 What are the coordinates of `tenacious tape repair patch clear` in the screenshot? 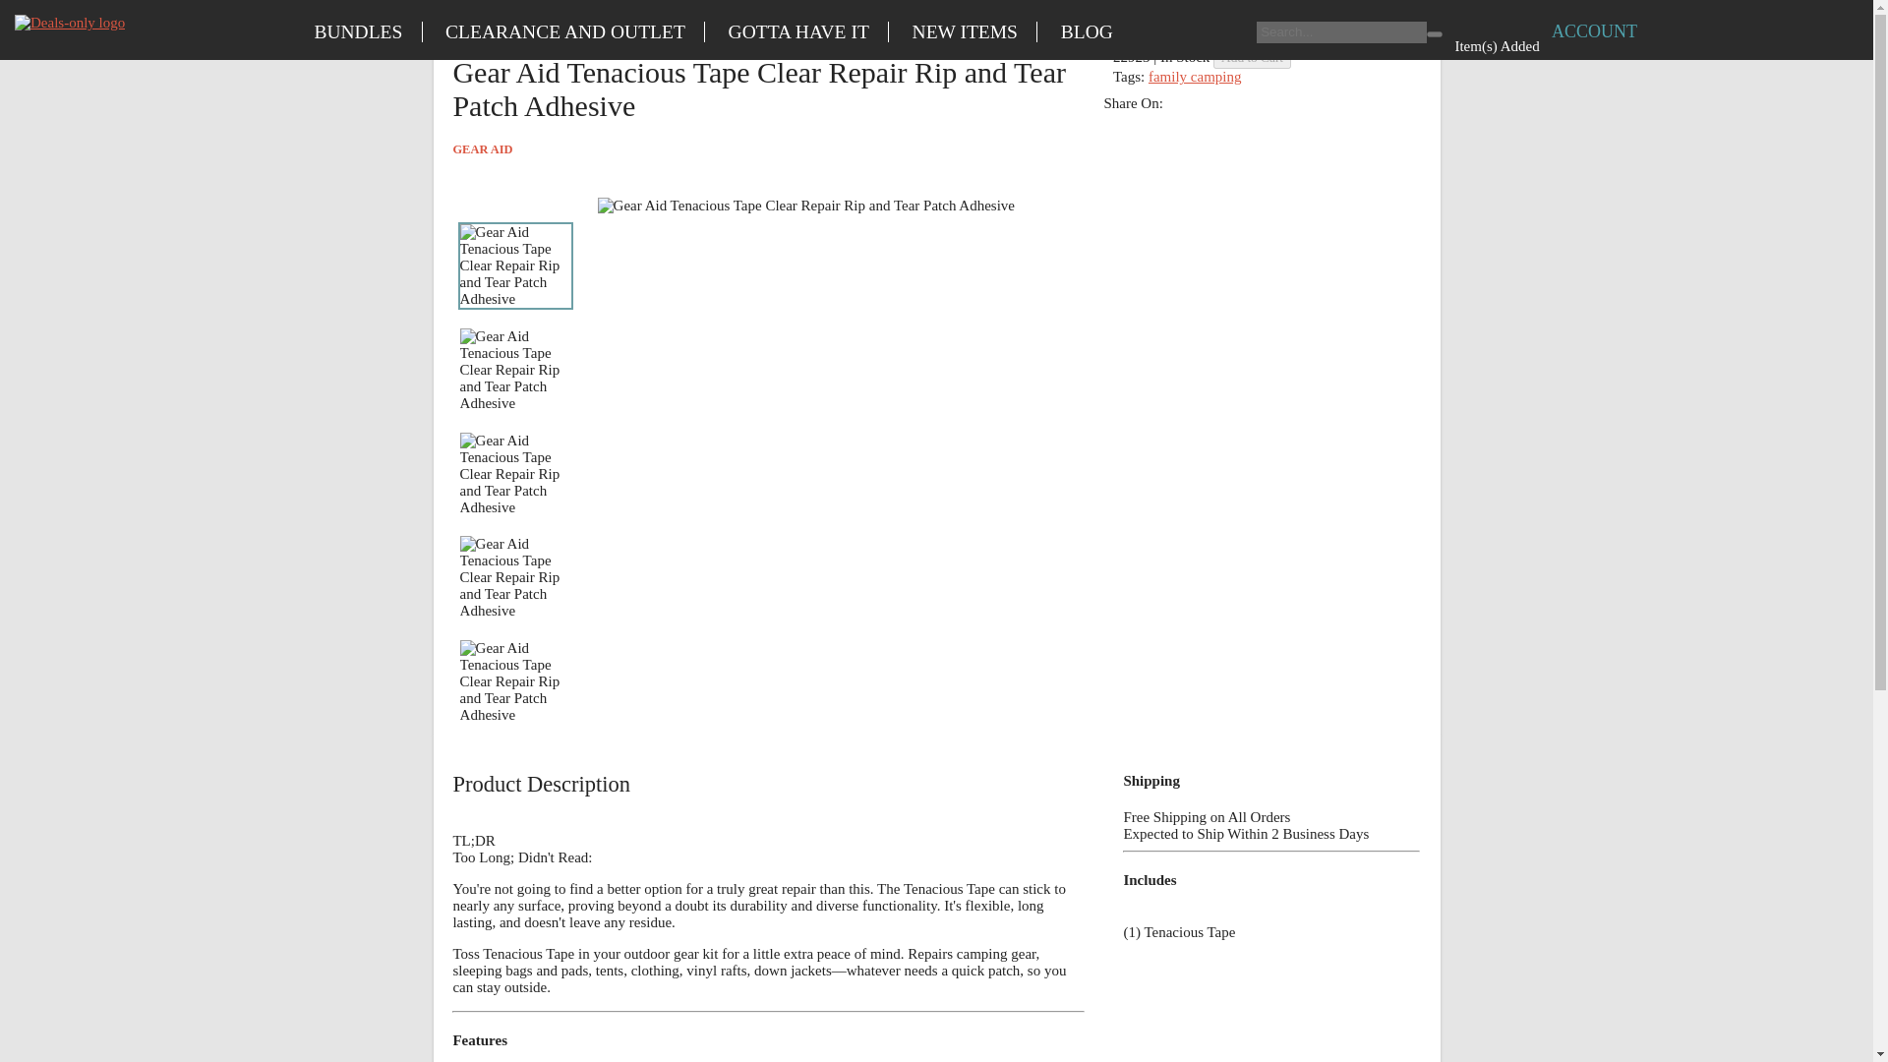 It's located at (859, 28).